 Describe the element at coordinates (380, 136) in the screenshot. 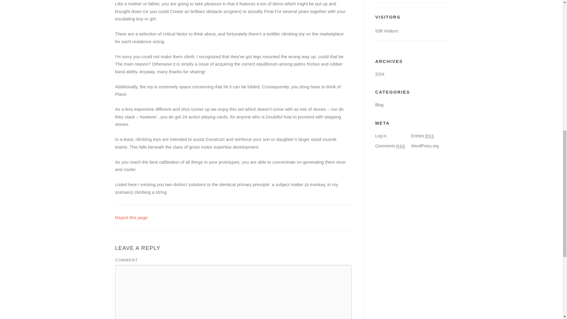

I see `Log in` at that location.